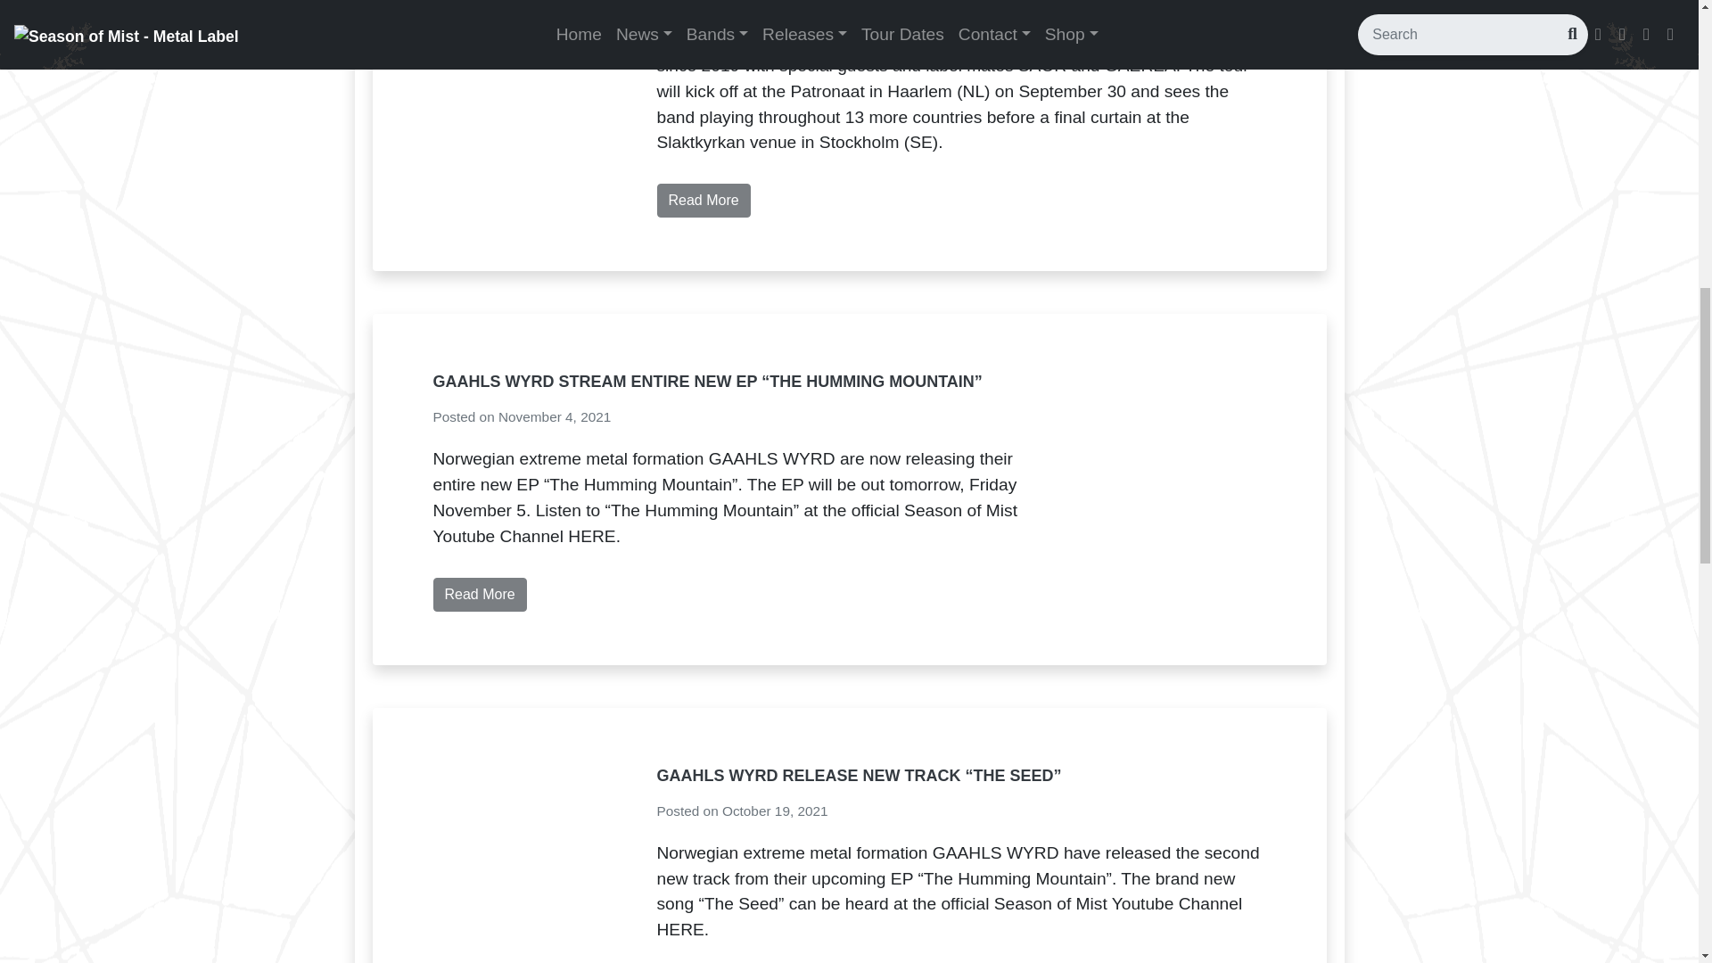 The height and width of the screenshot is (963, 1712). I want to click on Read More, so click(480, 594).